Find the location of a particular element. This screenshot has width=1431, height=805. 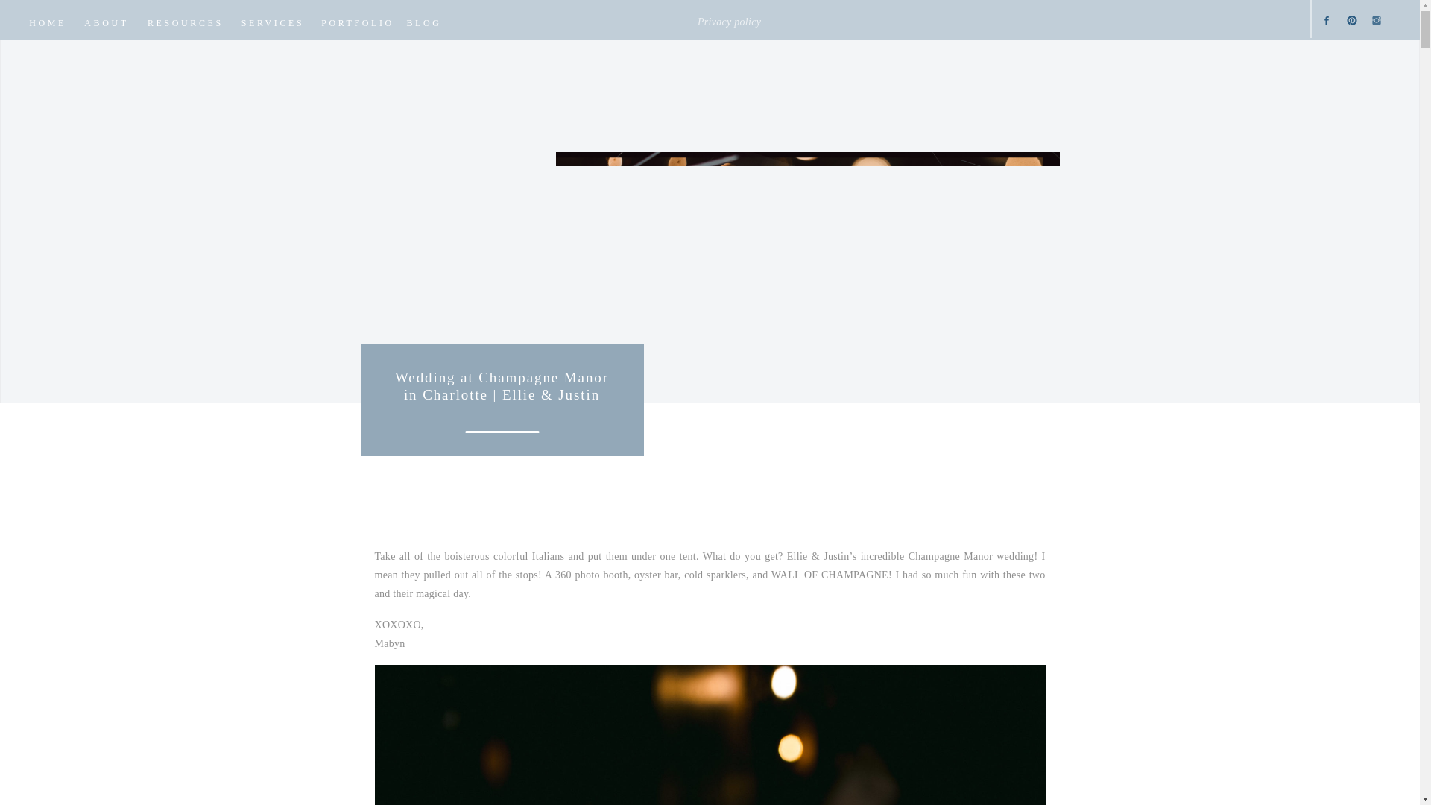

BLOG is located at coordinates (424, 21).